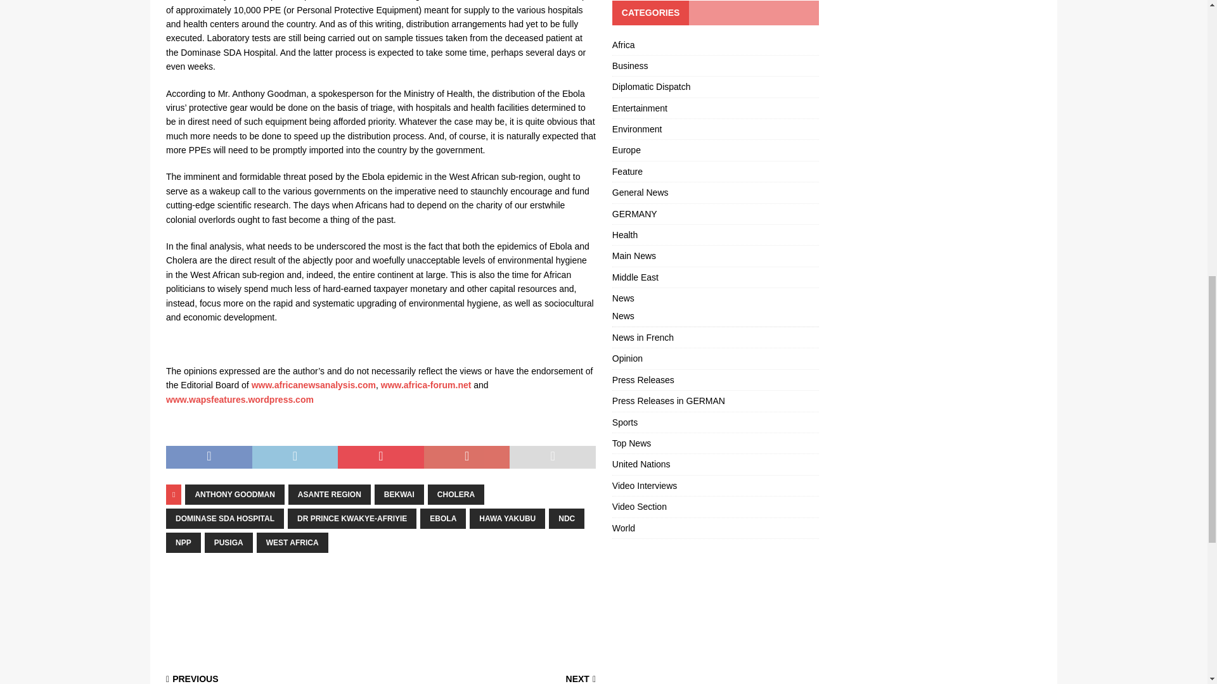  What do you see at coordinates (426, 385) in the screenshot?
I see `www.africa-forum.net` at bounding box center [426, 385].